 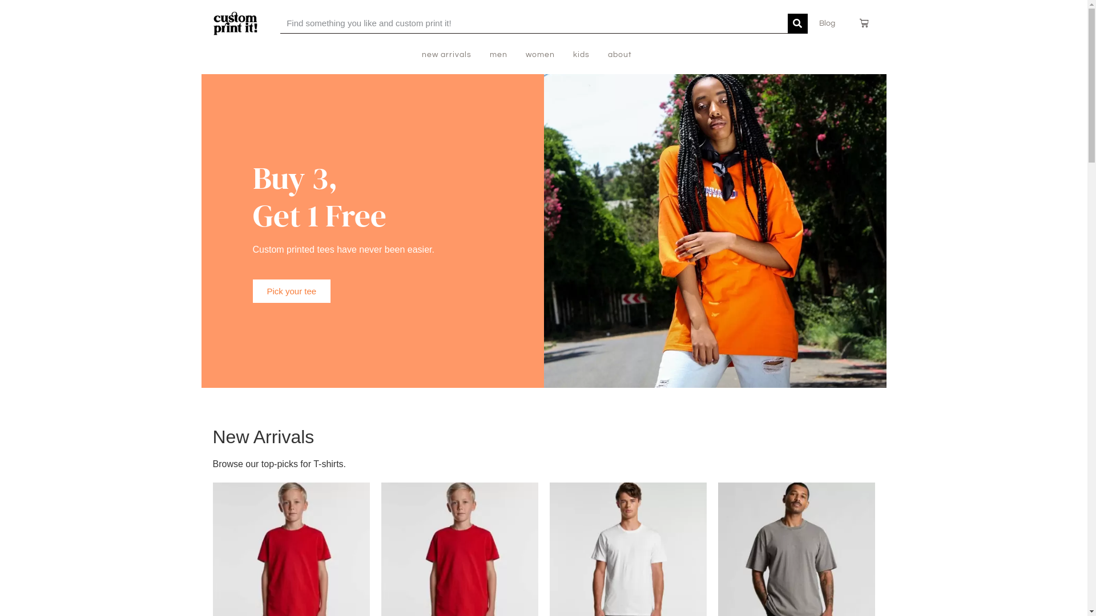 I want to click on kids, so click(x=581, y=55).